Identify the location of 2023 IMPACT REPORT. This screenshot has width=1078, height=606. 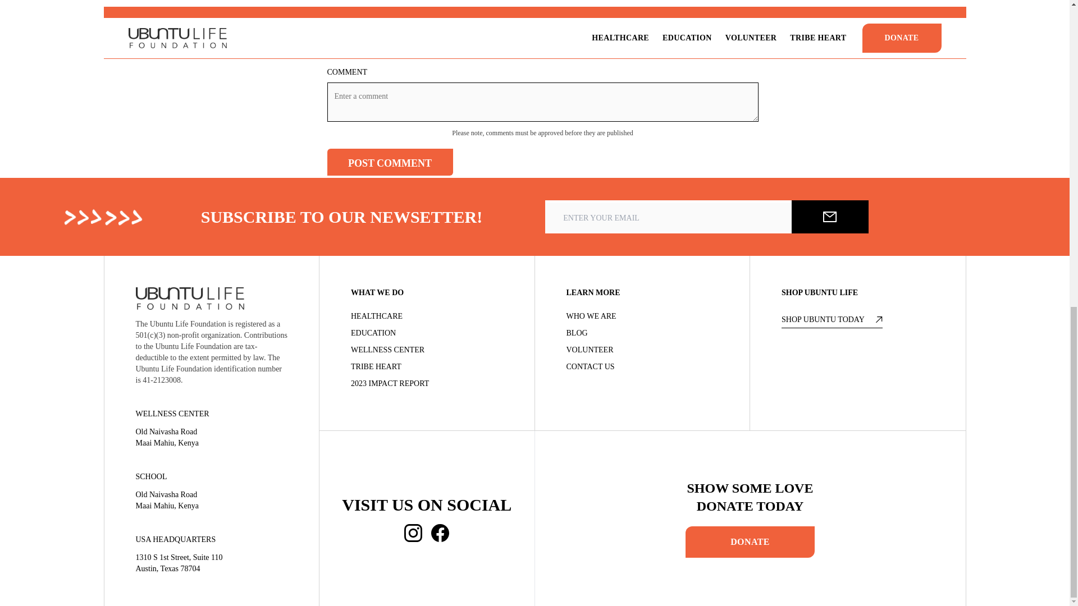
(427, 384).